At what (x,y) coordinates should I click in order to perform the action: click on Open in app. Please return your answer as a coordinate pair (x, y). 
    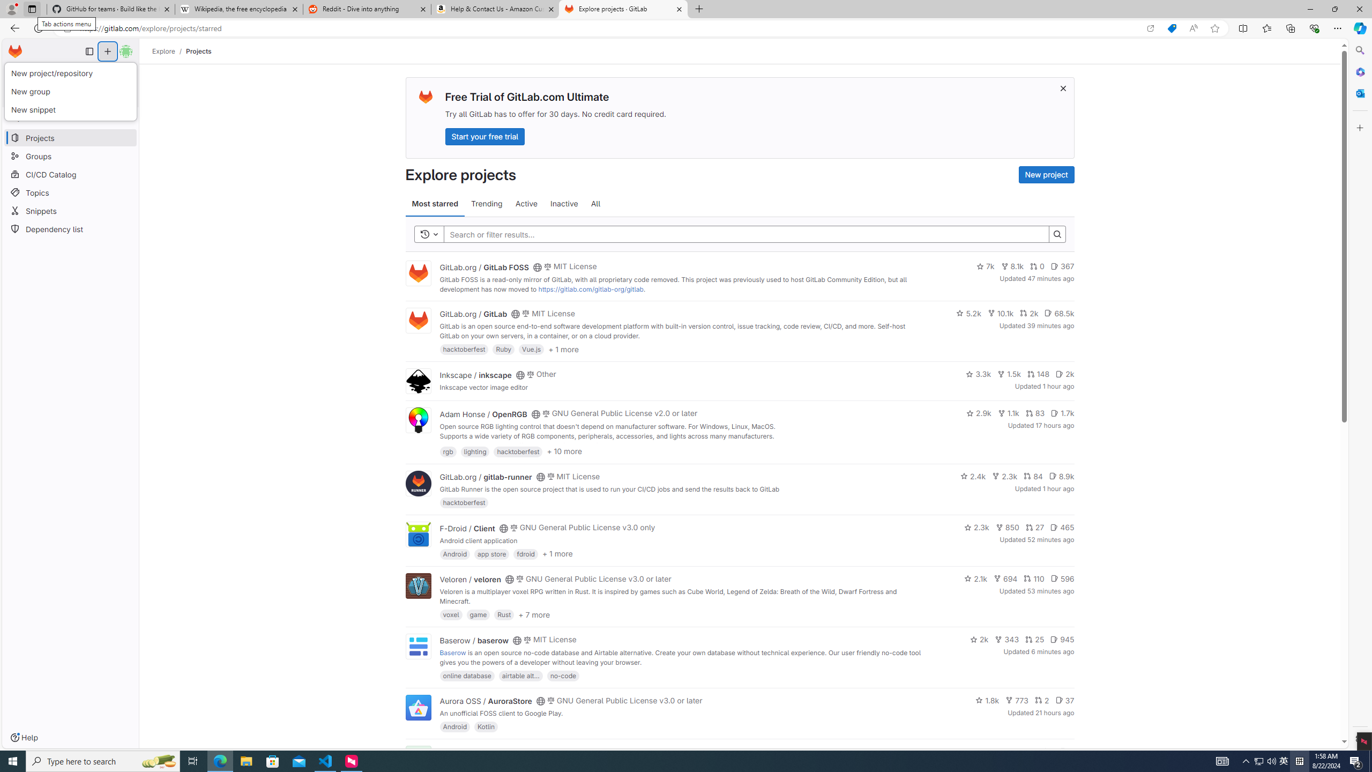
    Looking at the image, I should click on (1150, 28).